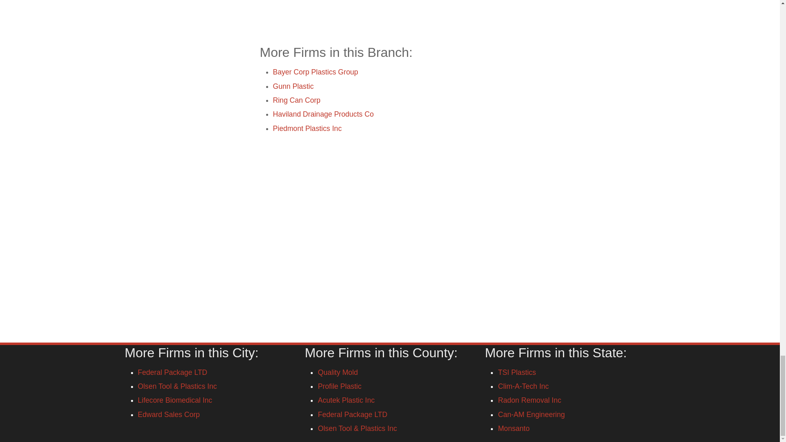  I want to click on Ring Can Corp, so click(296, 100).